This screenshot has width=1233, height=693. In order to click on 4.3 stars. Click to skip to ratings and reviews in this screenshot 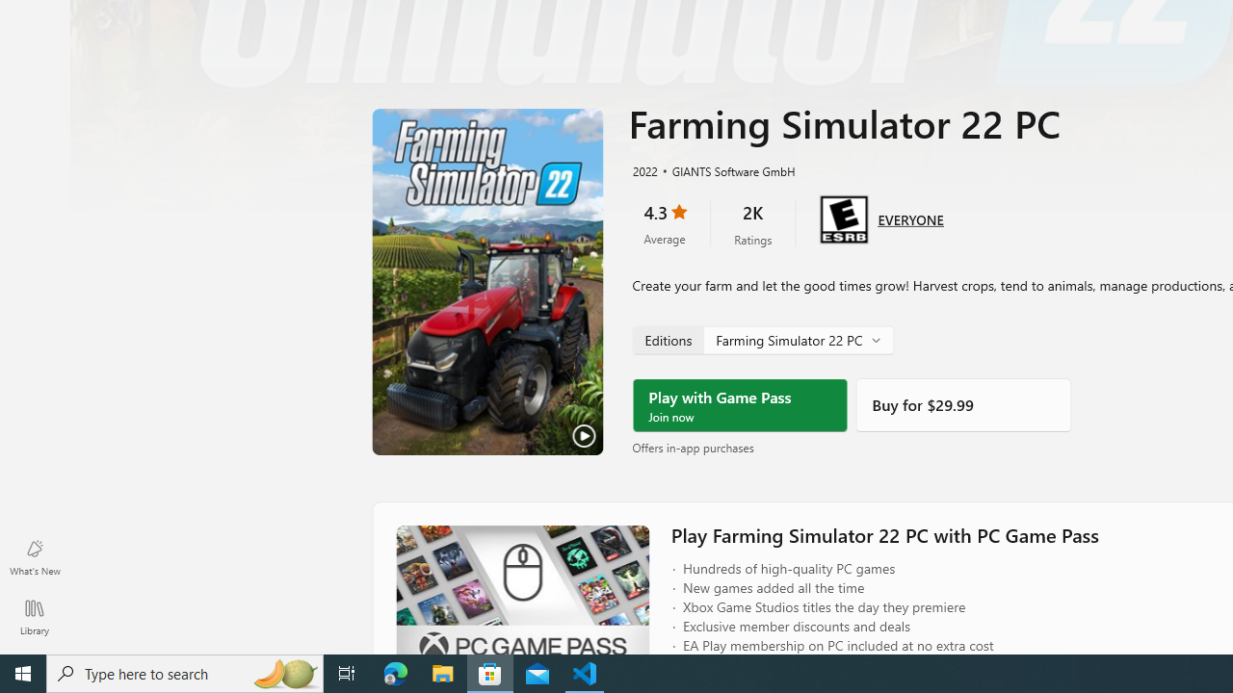, I will do `click(665, 223)`.